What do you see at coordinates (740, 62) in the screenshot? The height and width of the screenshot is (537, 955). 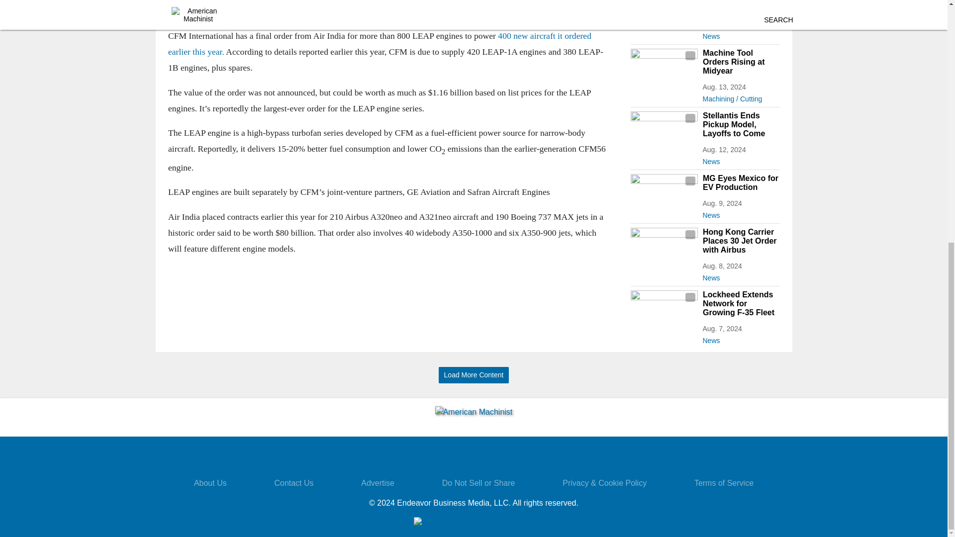 I see `Machine Tool Orders Rising at Midyear` at bounding box center [740, 62].